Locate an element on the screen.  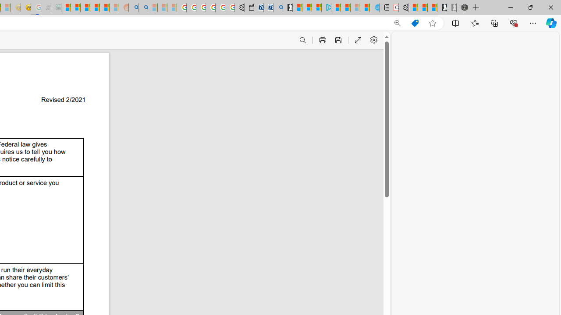
Enter PDF full screen is located at coordinates (358, 40).